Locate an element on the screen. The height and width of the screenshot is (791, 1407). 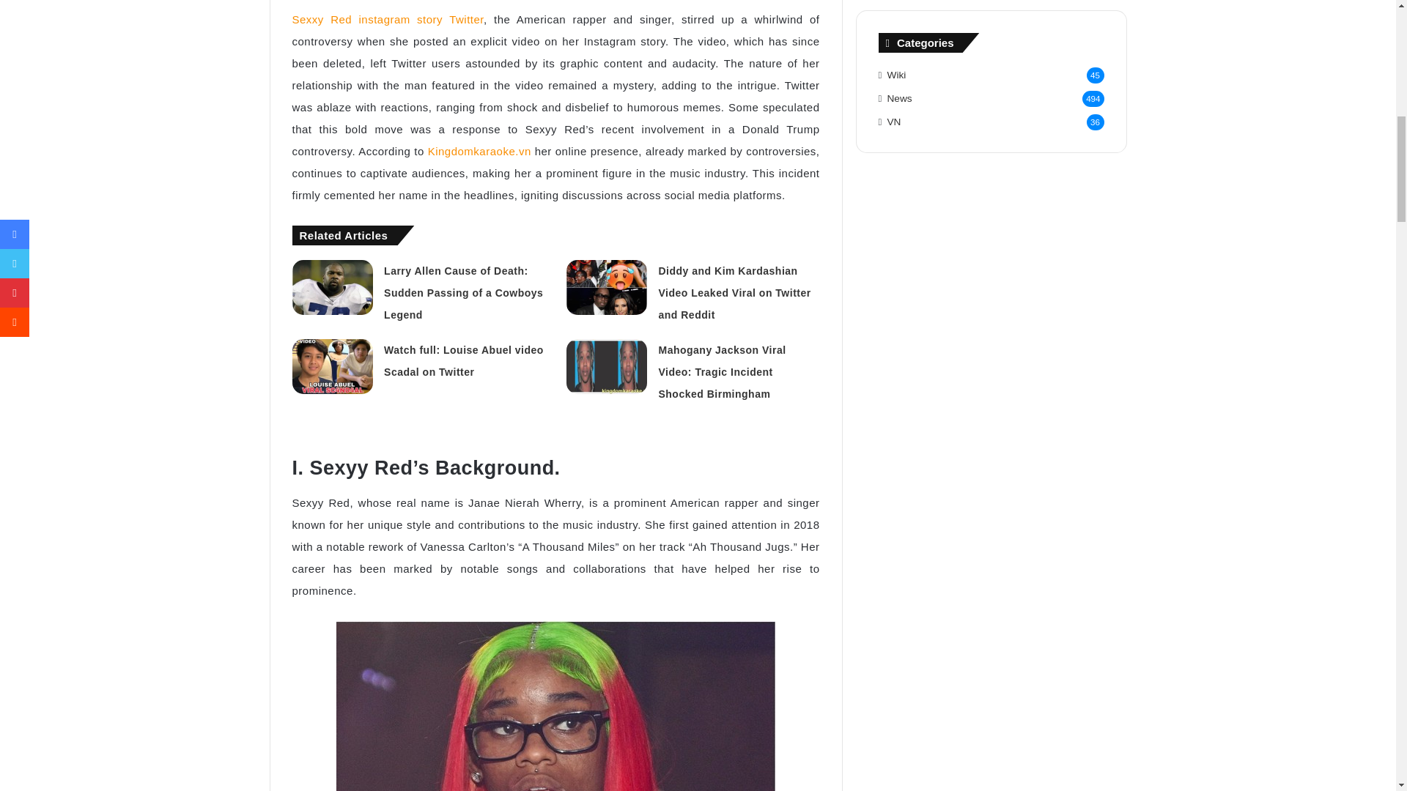
Sexxy Red instagram story Twitter is located at coordinates (387, 19).